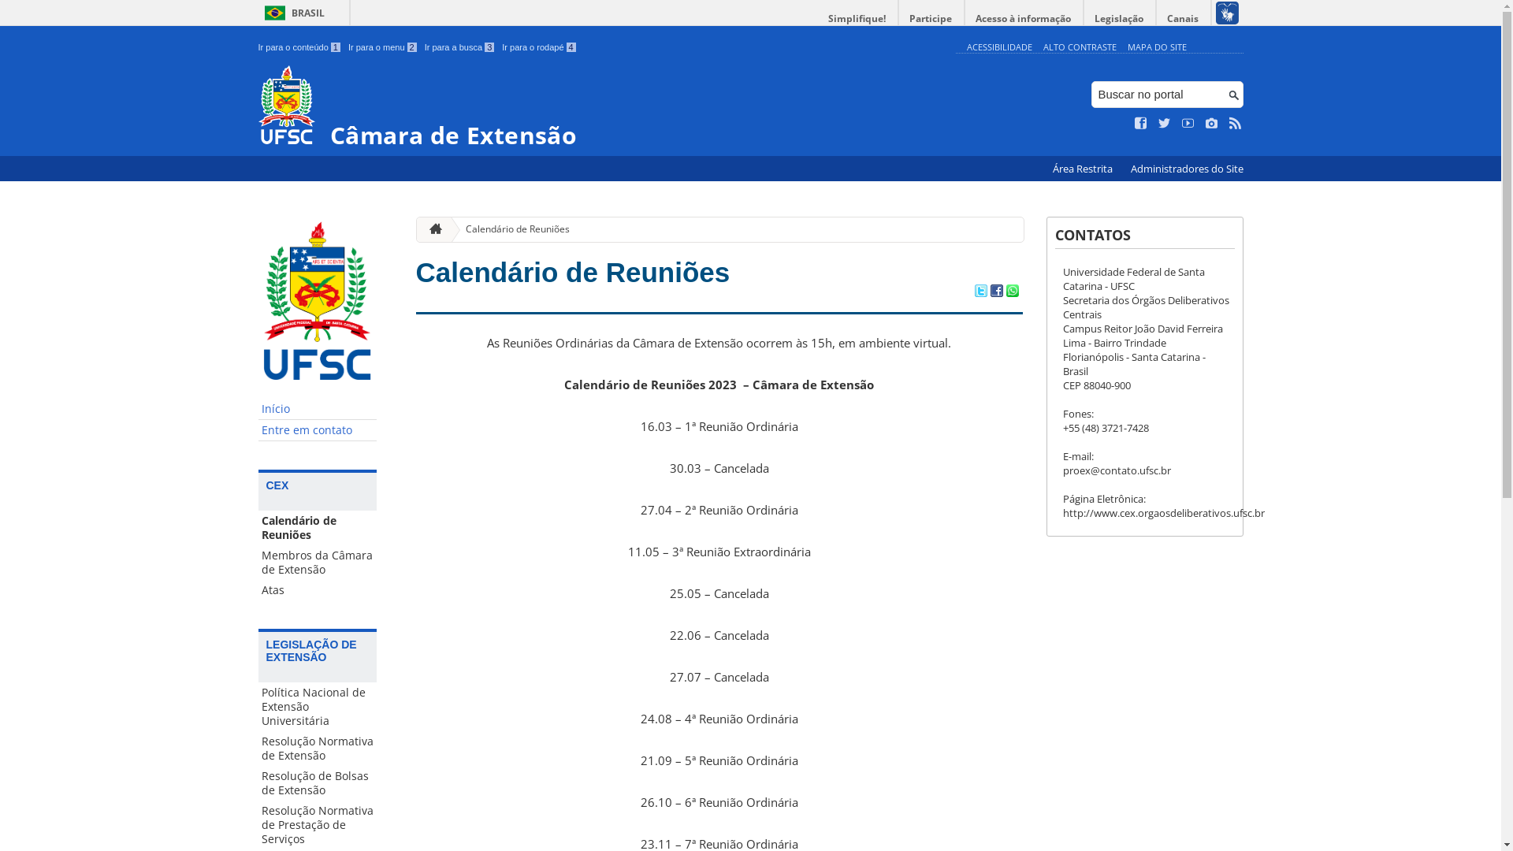 This screenshot has width=1513, height=851. I want to click on Curta no Facebook, so click(1141, 124).